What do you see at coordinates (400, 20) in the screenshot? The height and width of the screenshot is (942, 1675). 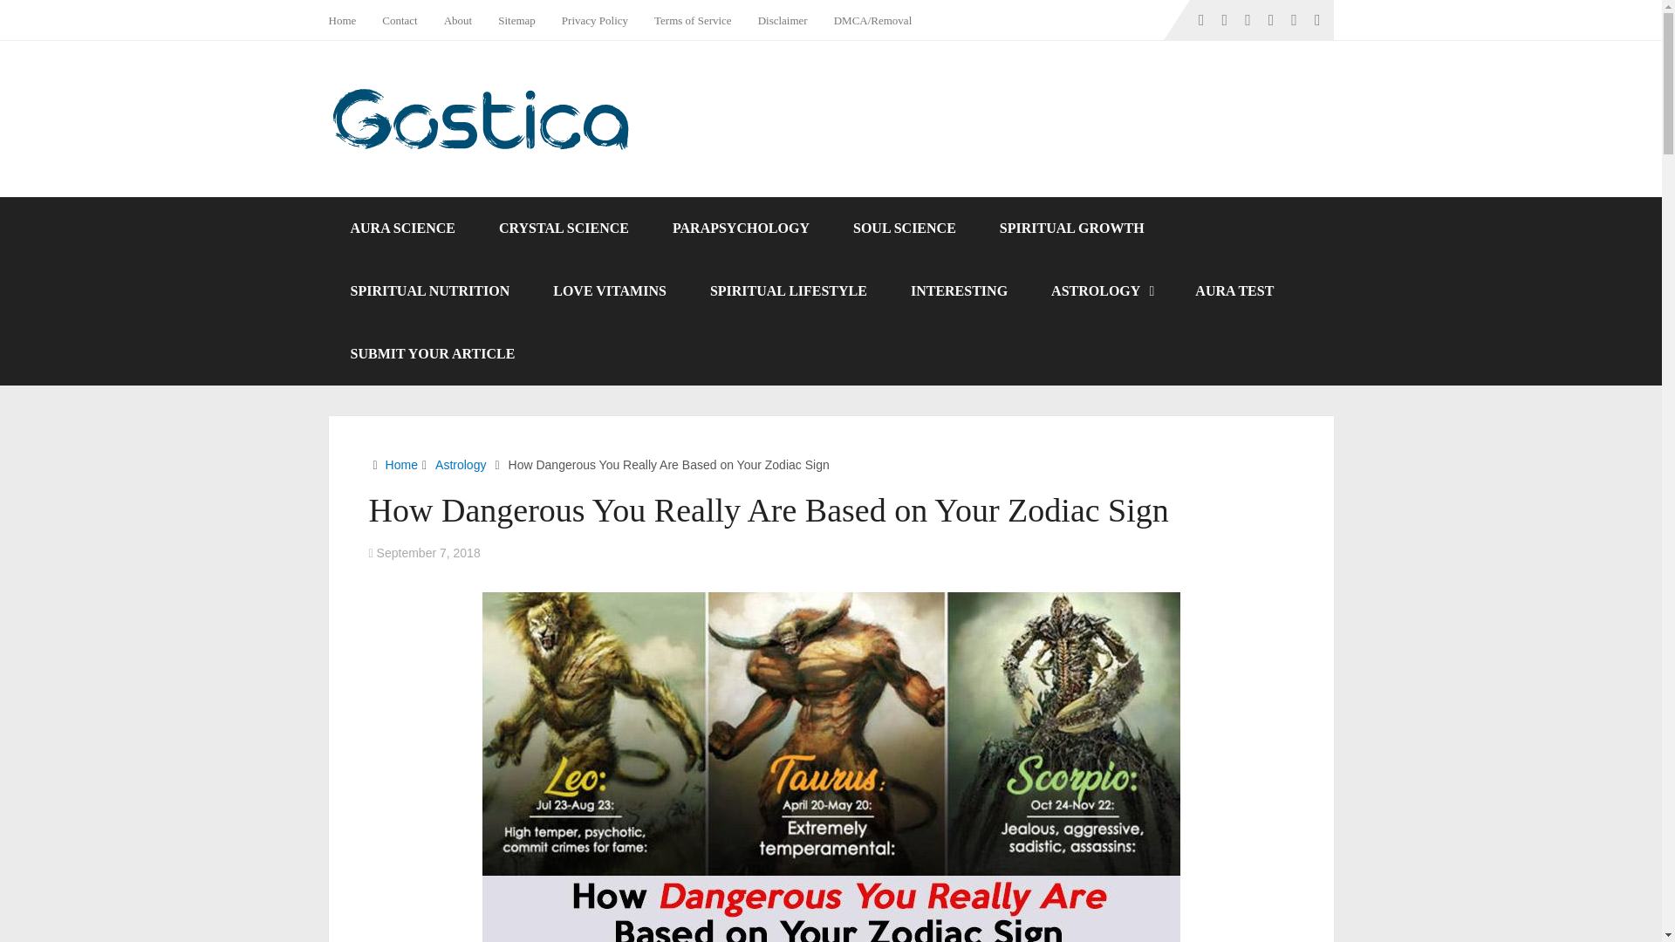 I see `Contact` at bounding box center [400, 20].